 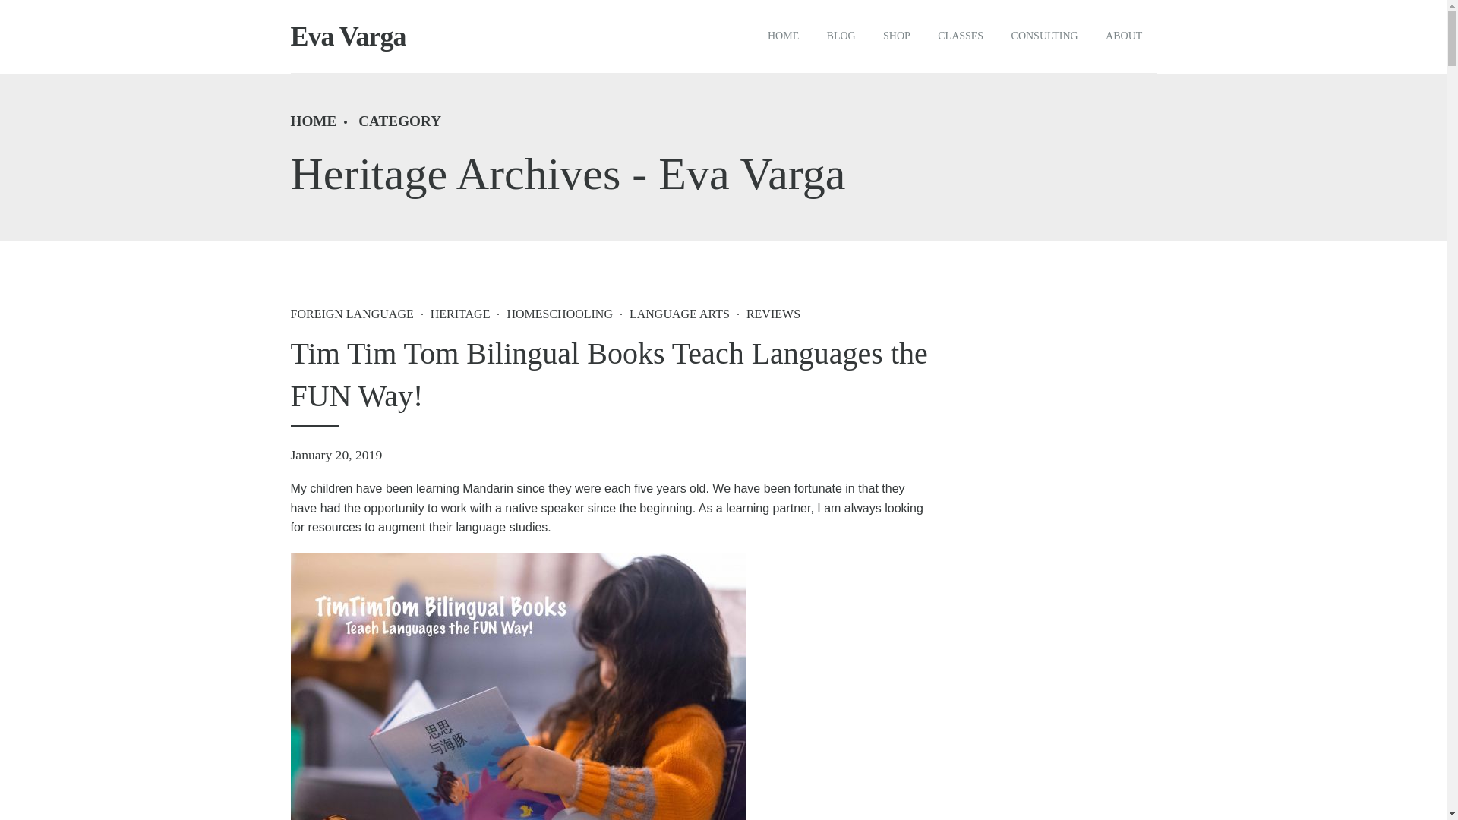 What do you see at coordinates (765, 314) in the screenshot?
I see `REVIEWS` at bounding box center [765, 314].